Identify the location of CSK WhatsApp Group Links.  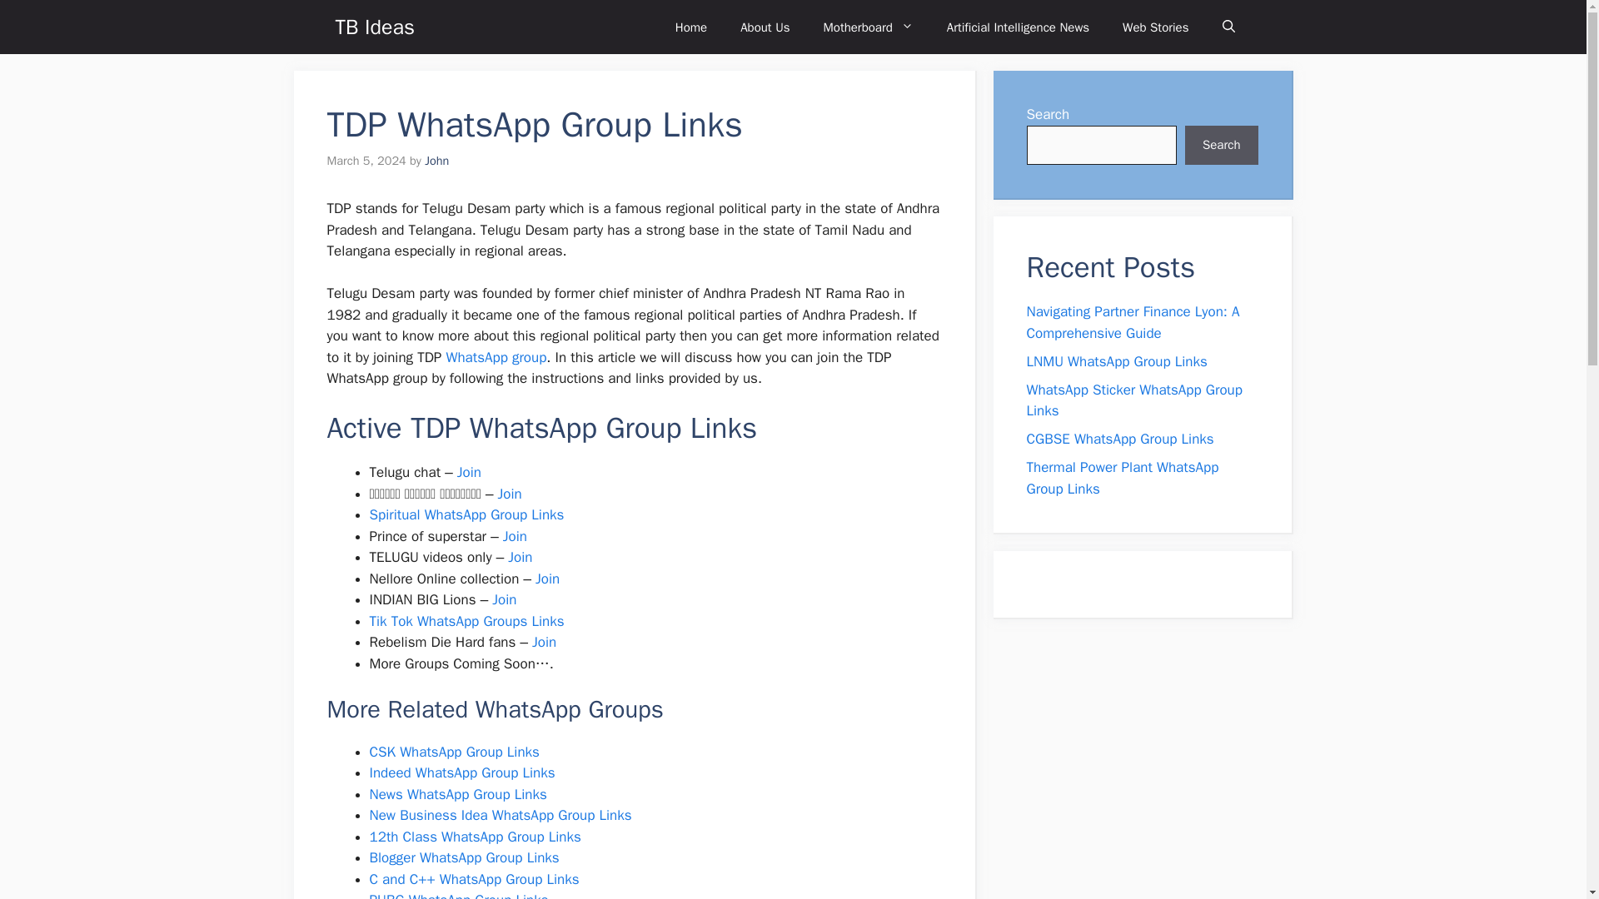
(455, 752).